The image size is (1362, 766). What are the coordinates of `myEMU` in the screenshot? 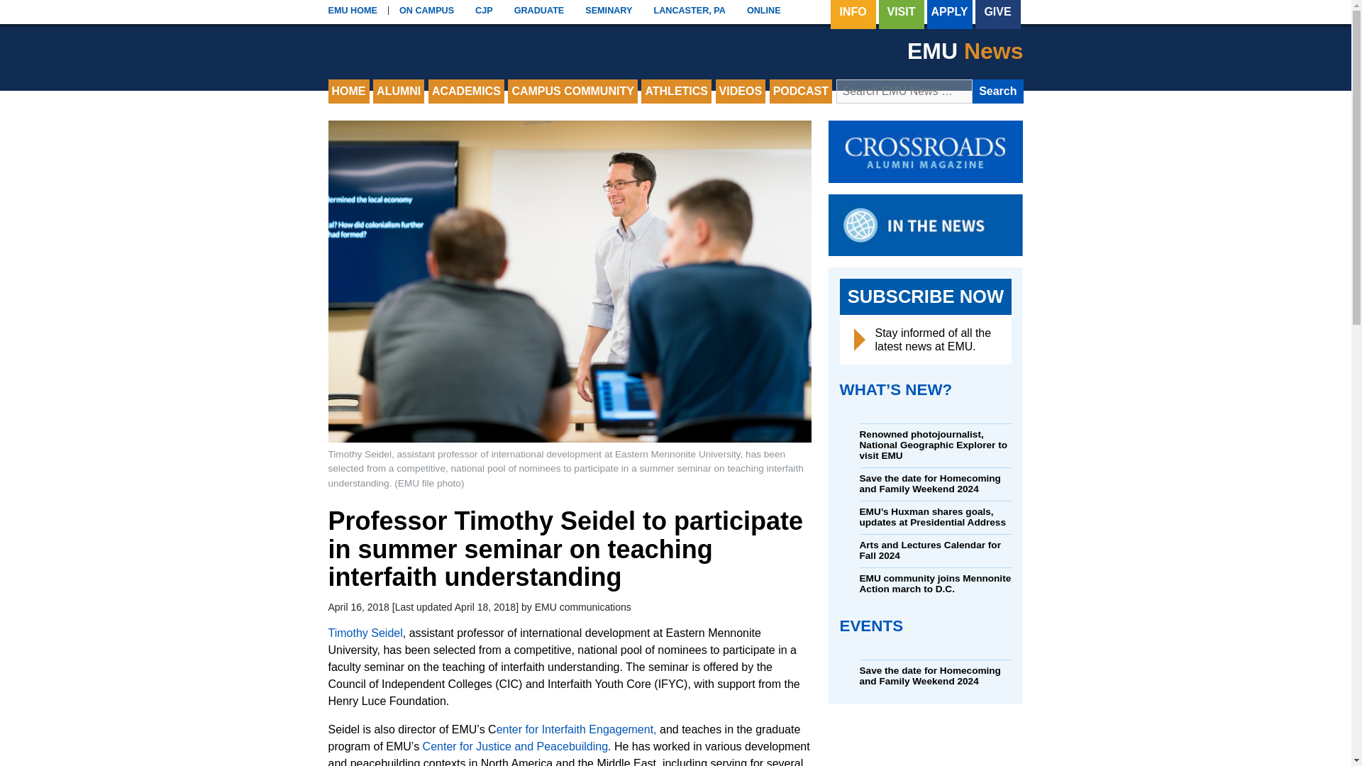 It's located at (426, 10).